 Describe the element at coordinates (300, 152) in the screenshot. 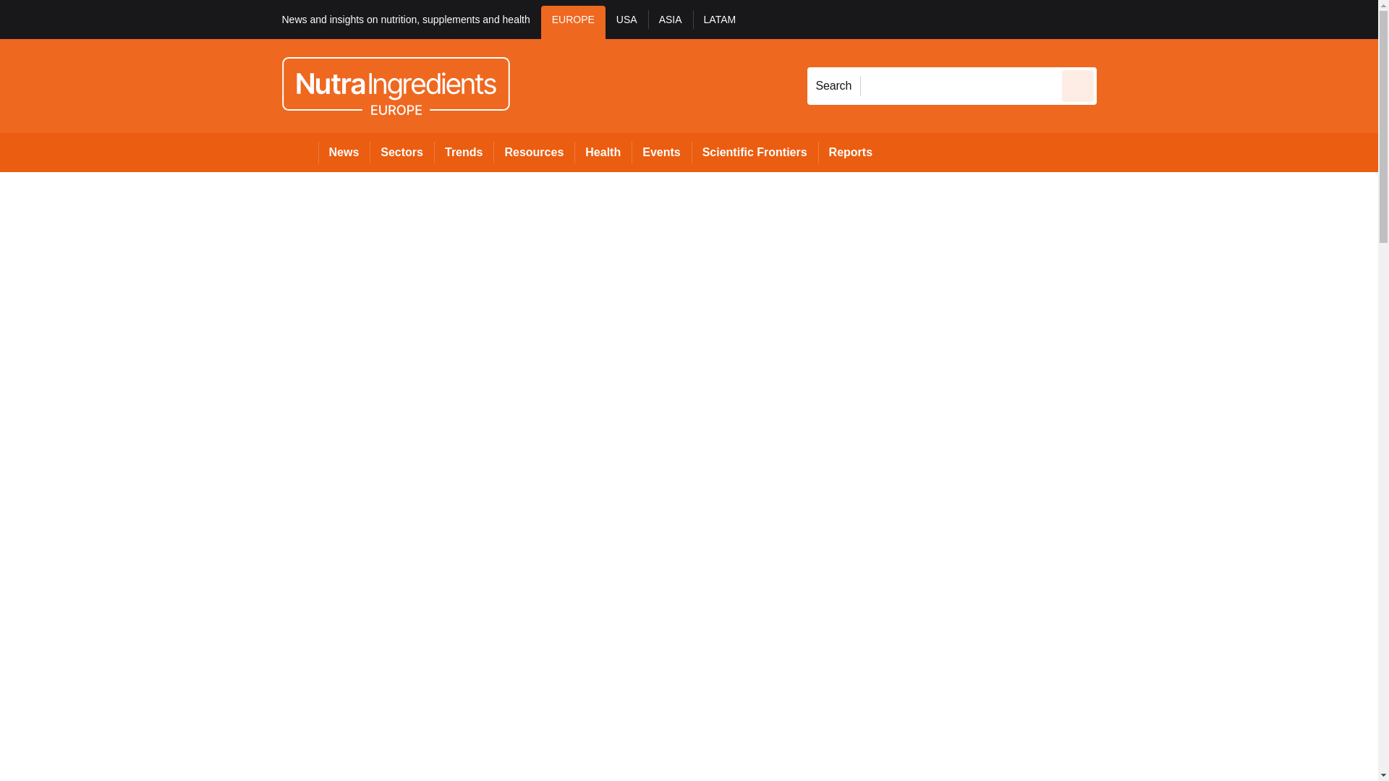

I see `Home` at that location.